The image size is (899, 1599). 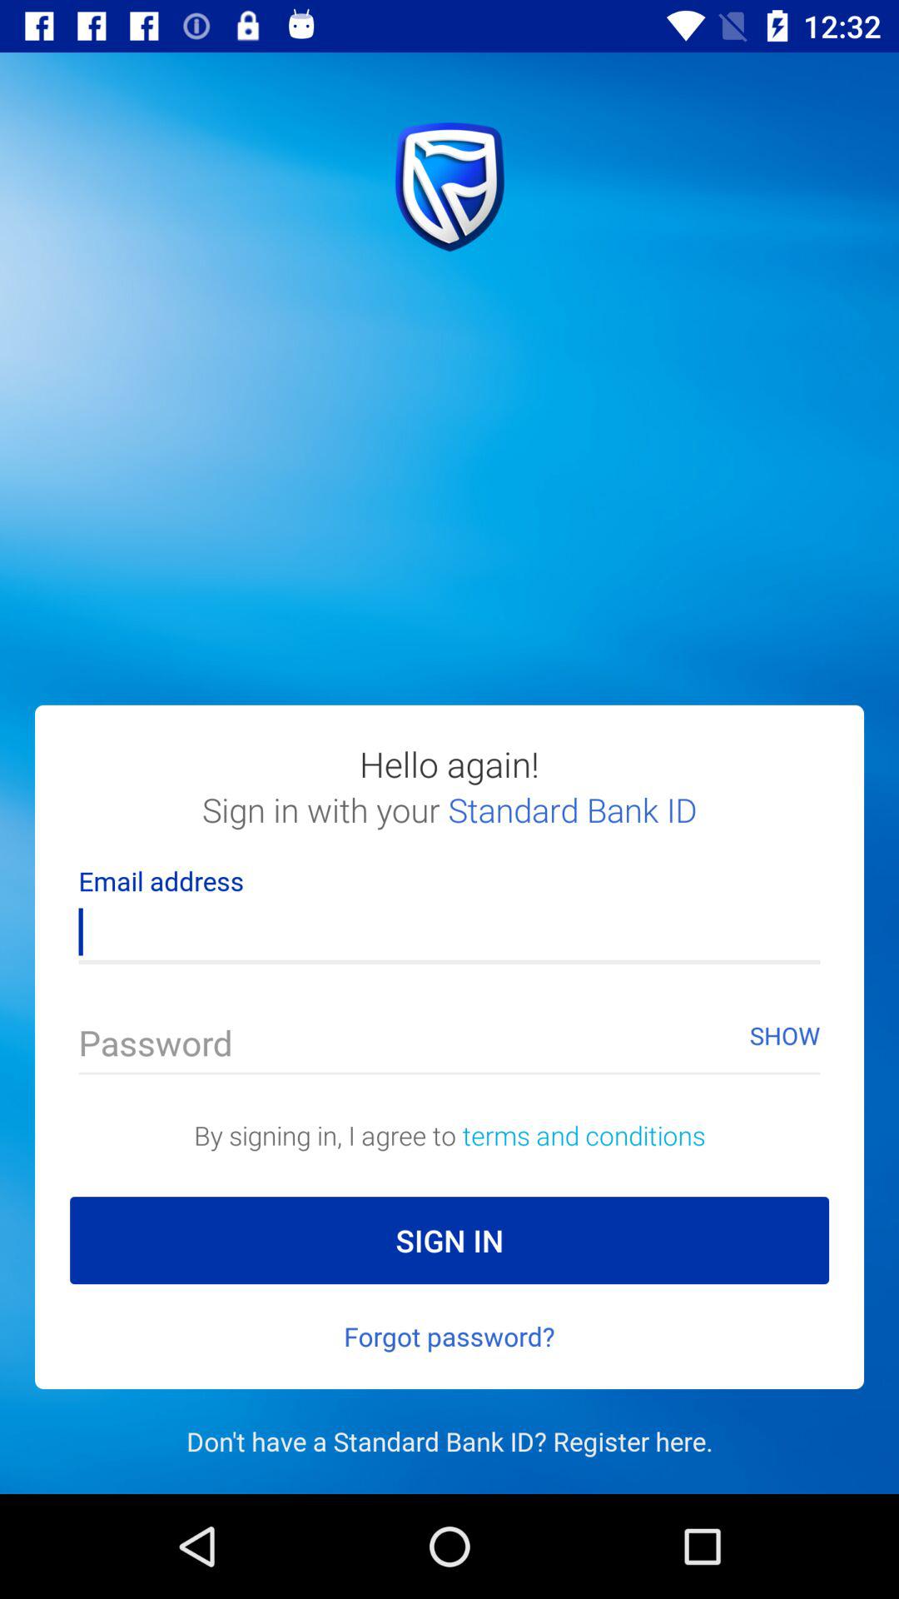 I want to click on enter text, so click(x=449, y=1048).